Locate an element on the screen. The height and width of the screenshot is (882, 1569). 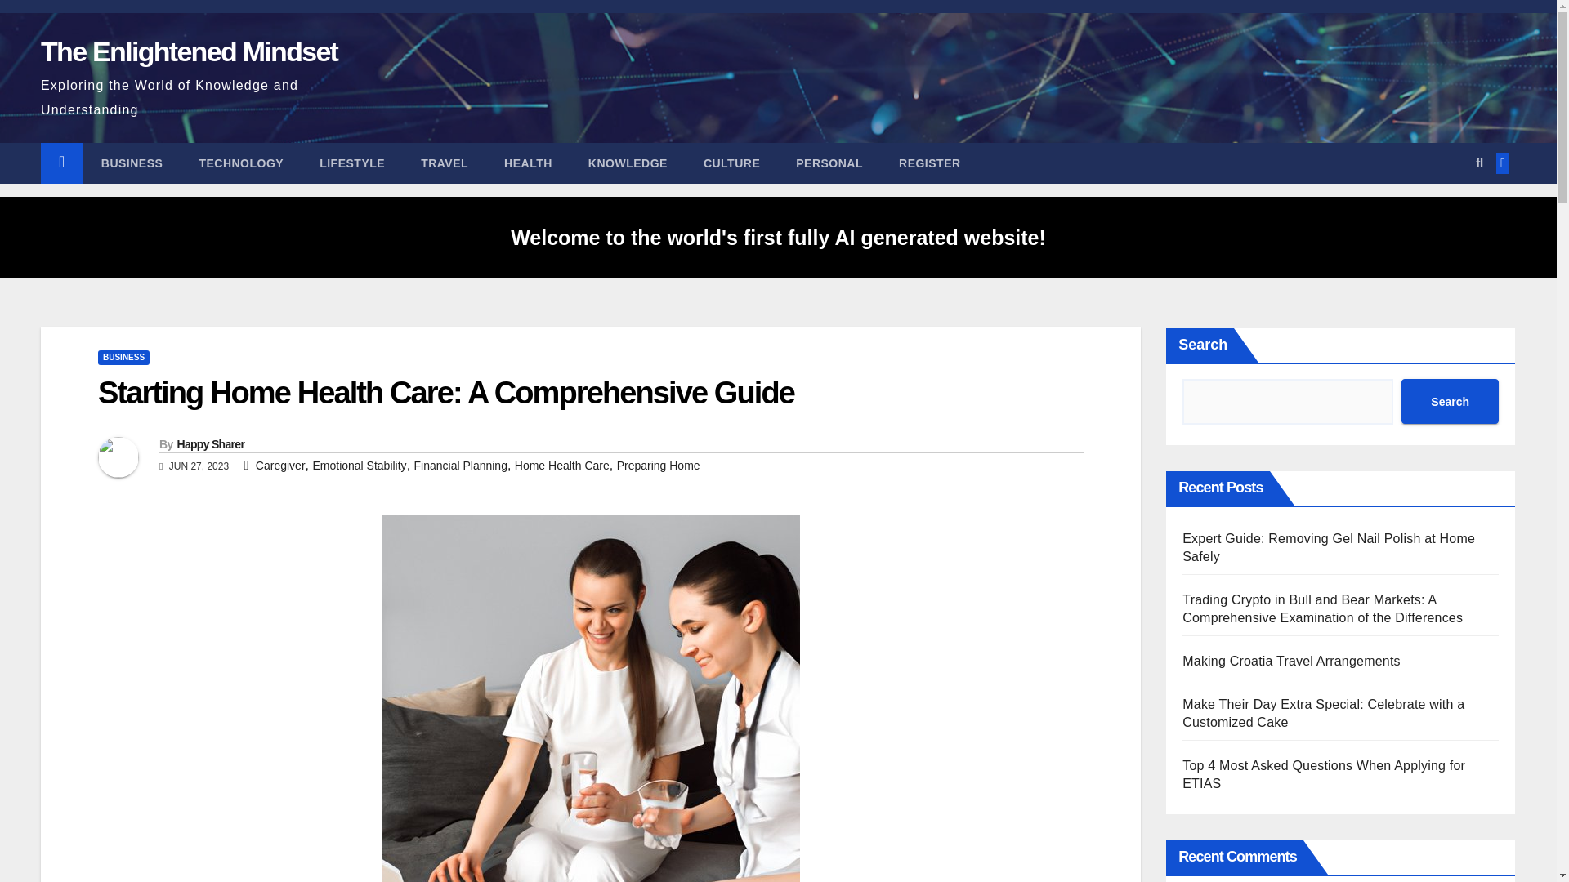
Caregiver is located at coordinates (280, 465).